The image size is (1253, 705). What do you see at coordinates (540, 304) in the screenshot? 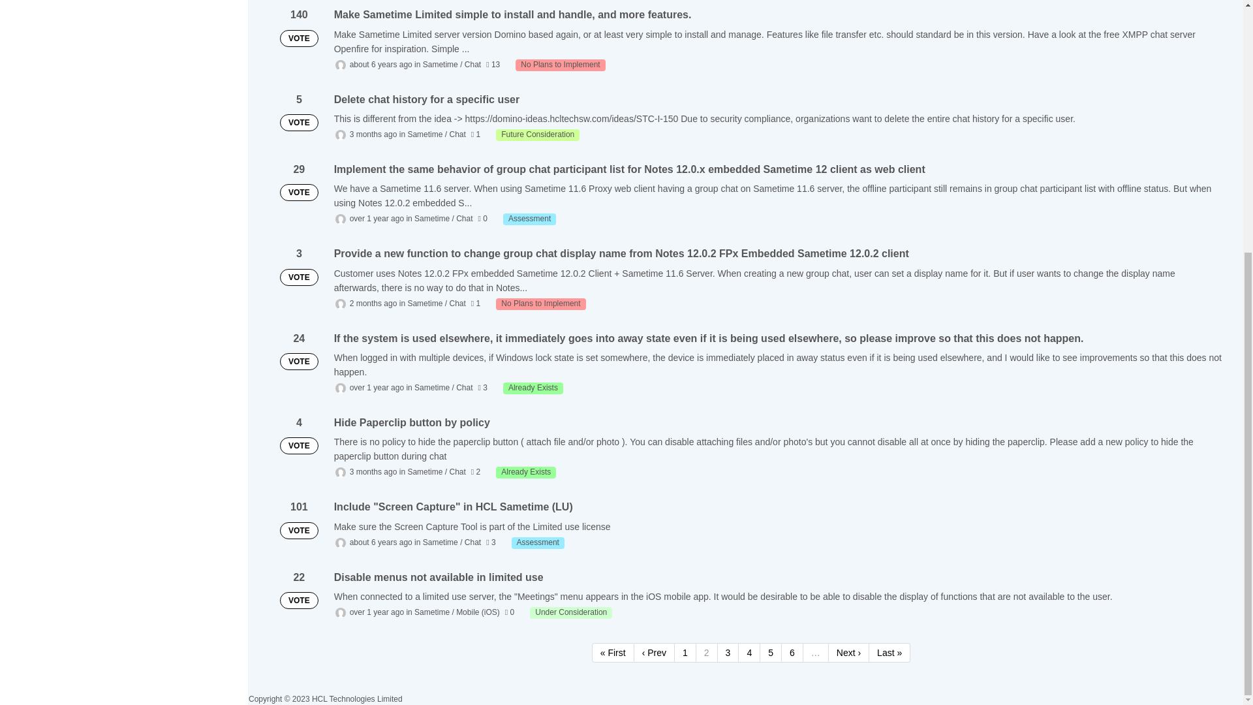
I see `No Plans to Implement` at bounding box center [540, 304].